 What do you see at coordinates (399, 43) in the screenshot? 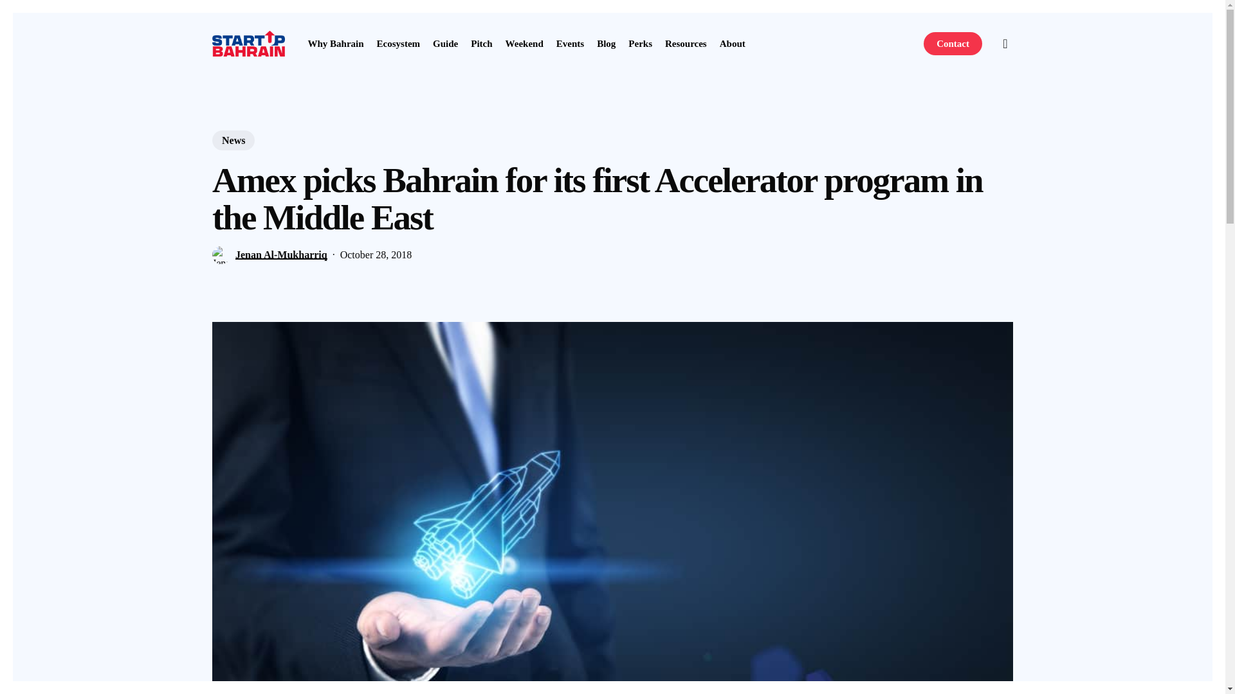
I see `Ecosystem` at bounding box center [399, 43].